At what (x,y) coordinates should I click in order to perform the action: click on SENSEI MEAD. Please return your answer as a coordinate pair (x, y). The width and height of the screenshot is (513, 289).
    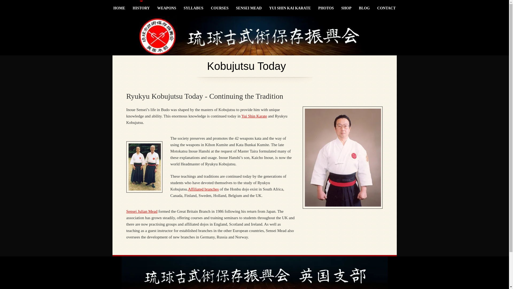
    Looking at the image, I should click on (248, 8).